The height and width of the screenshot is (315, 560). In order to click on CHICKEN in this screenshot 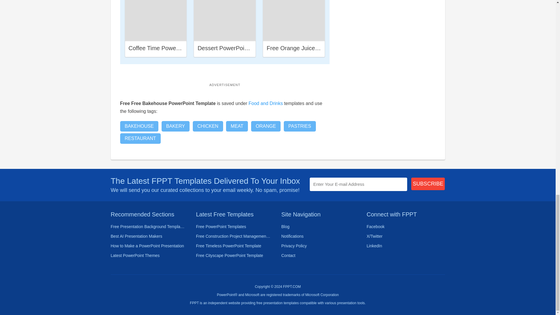, I will do `click(208, 126)`.